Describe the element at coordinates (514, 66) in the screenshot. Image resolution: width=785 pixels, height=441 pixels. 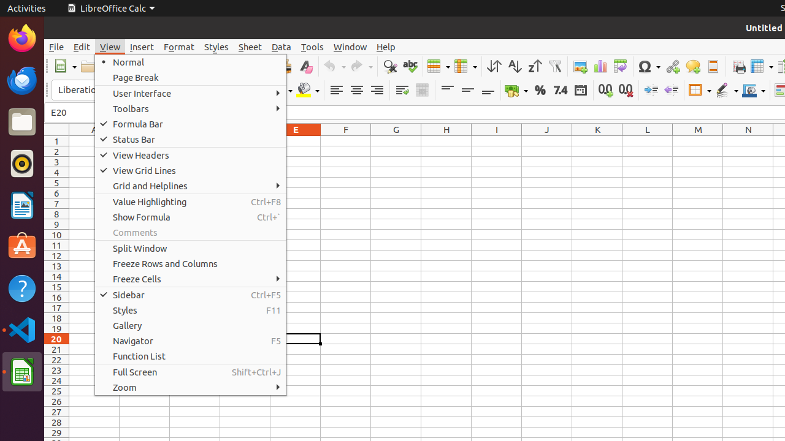
I see `Sort Ascending` at that location.